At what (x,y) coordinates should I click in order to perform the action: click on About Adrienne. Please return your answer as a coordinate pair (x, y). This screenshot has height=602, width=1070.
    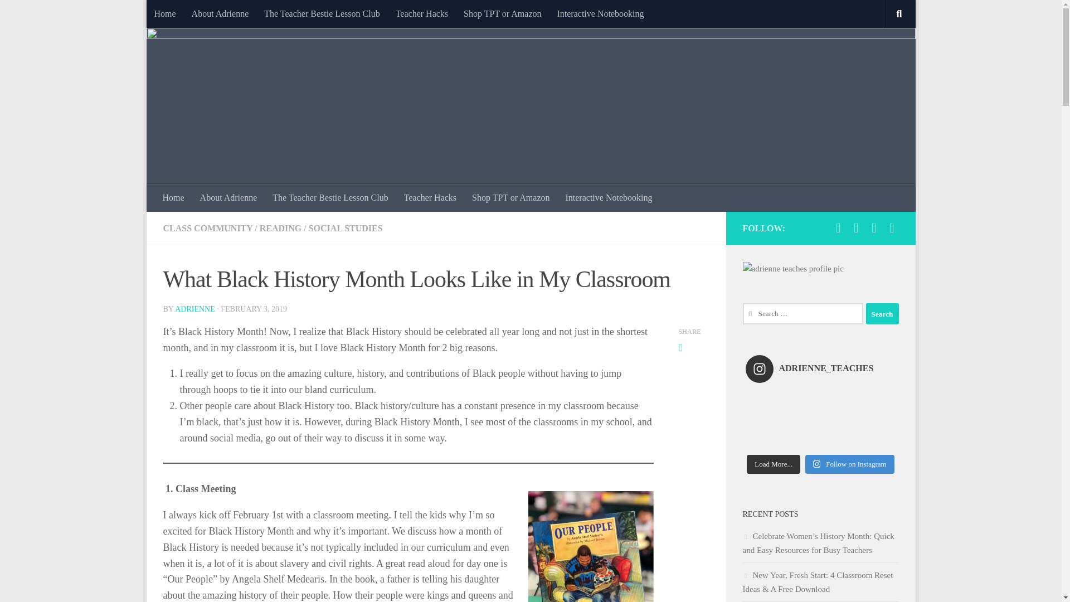
    Looking at the image, I should click on (220, 13).